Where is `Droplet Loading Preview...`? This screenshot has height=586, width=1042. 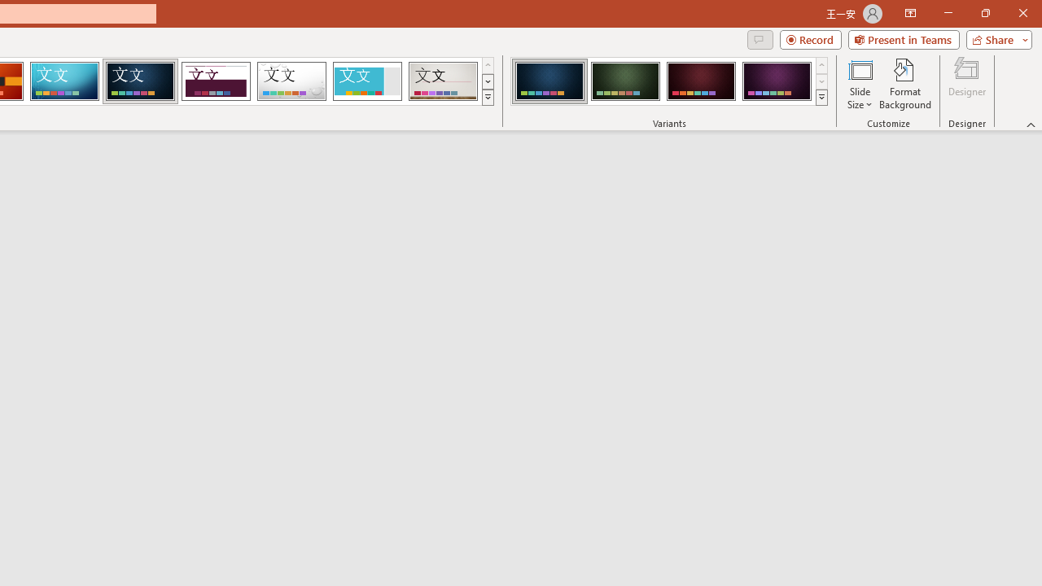
Droplet Loading Preview... is located at coordinates (291, 81).